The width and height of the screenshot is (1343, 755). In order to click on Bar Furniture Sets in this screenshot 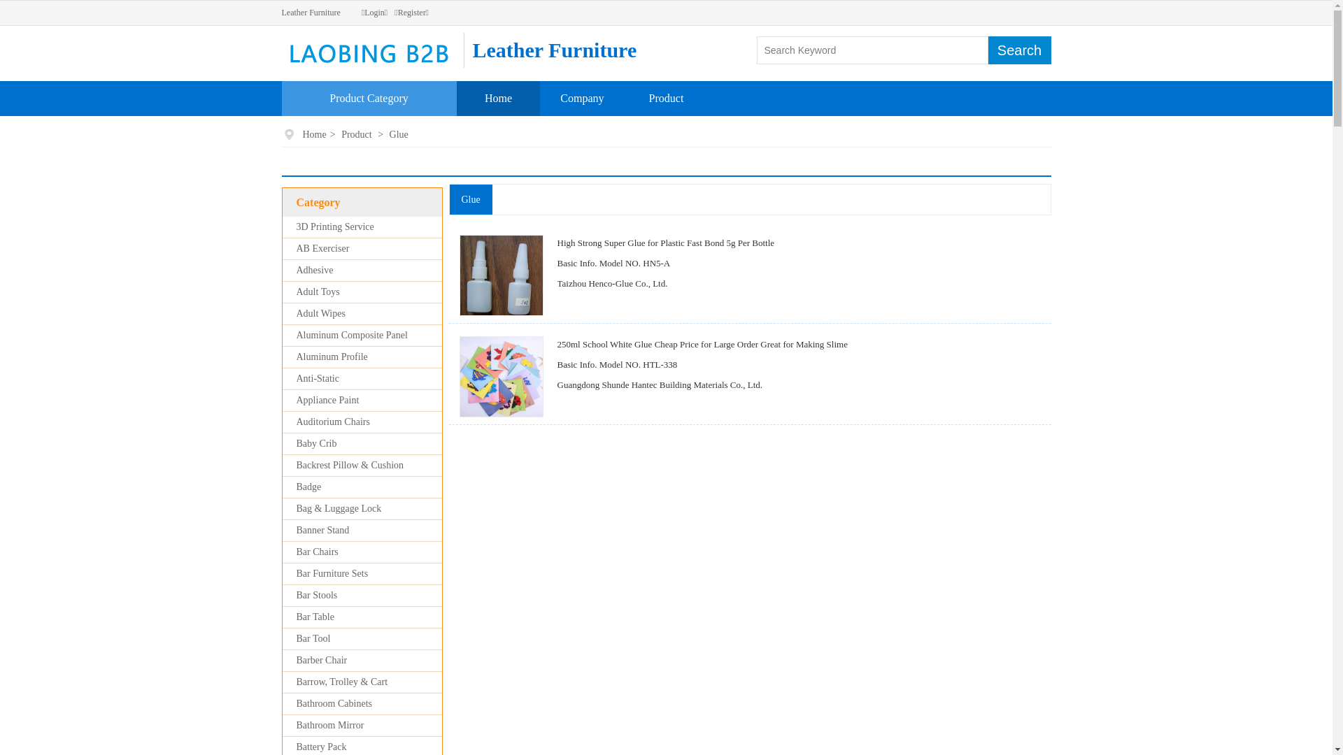, I will do `click(333, 573)`.